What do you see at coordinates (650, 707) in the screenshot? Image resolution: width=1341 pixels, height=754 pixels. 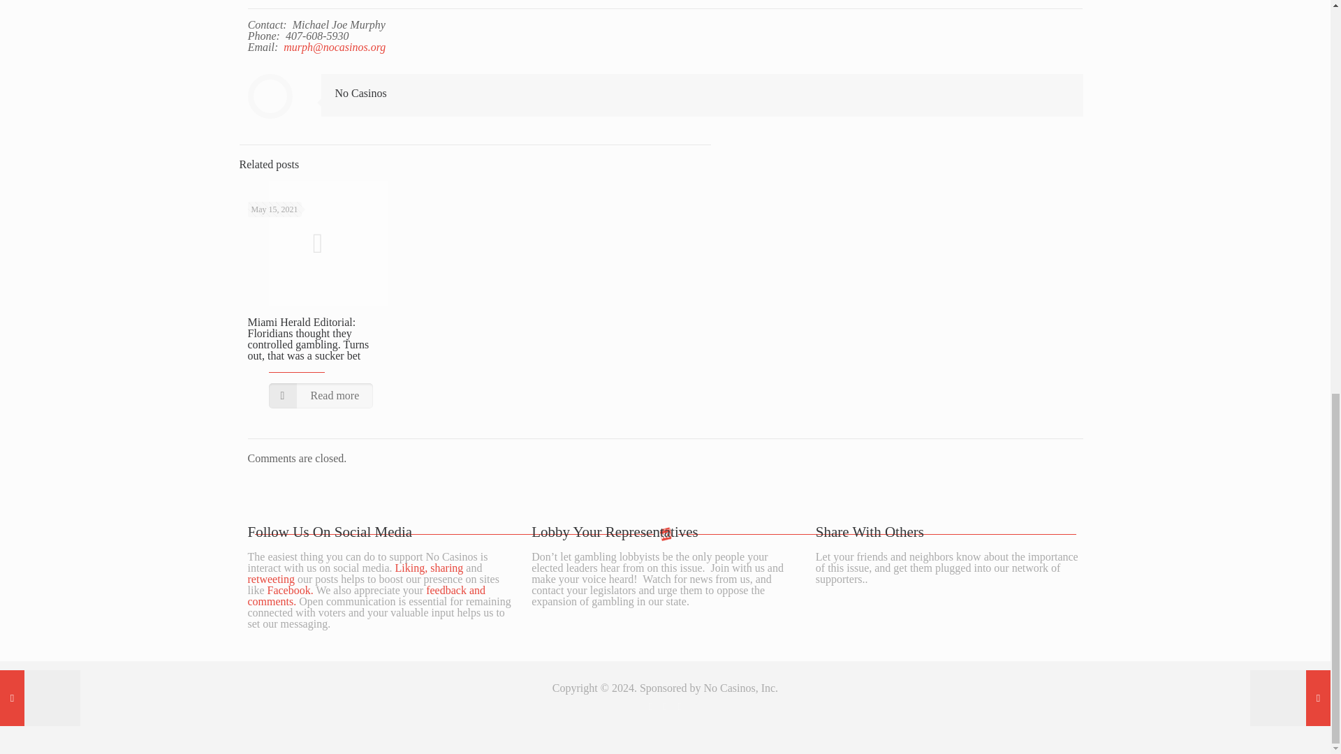 I see `Facebook` at bounding box center [650, 707].